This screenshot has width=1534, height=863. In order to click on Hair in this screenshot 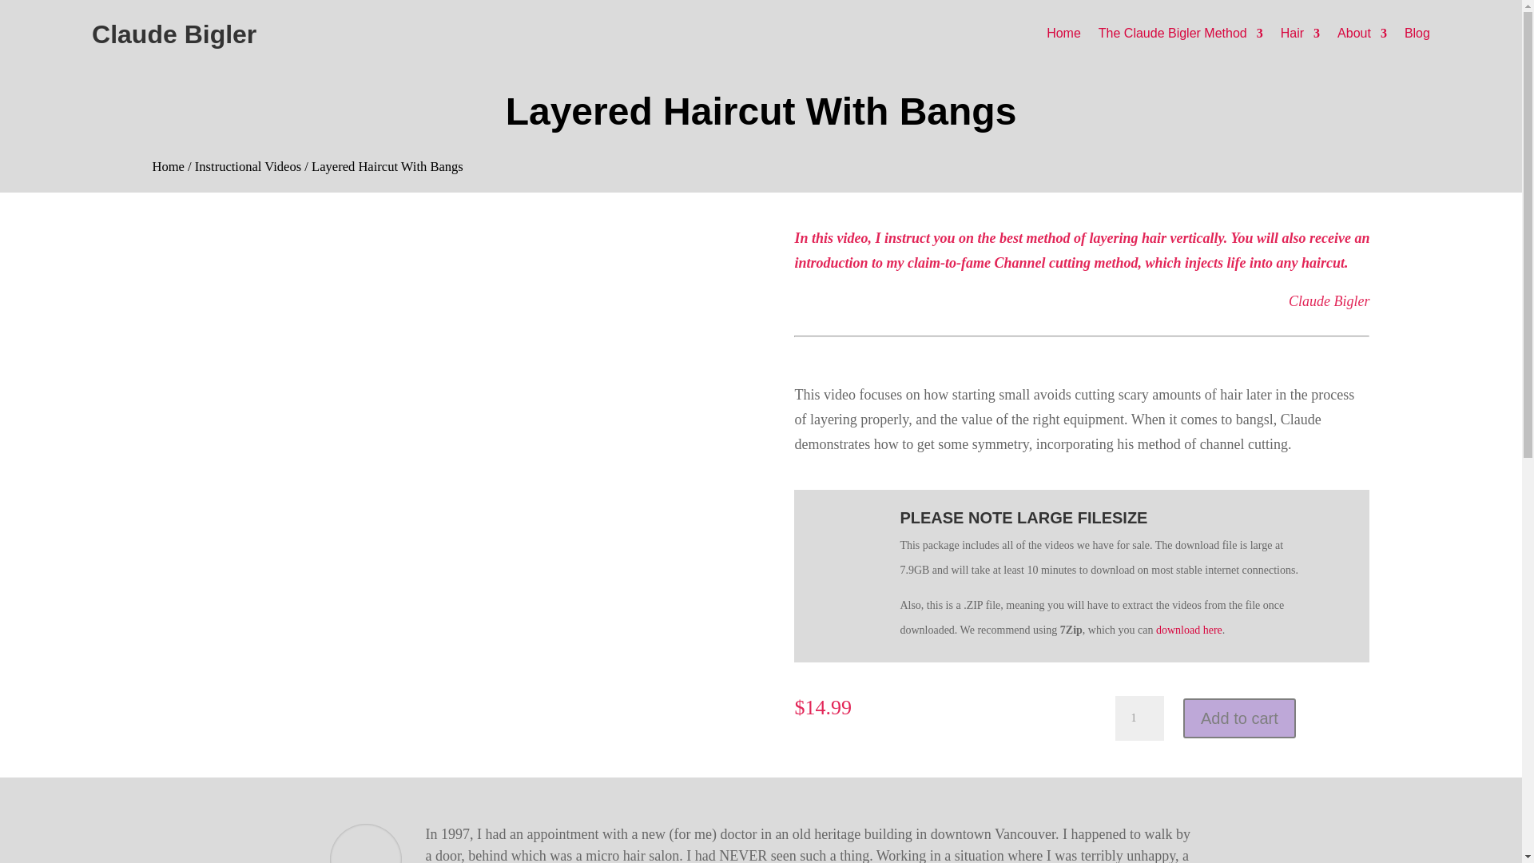, I will do `click(1300, 37)`.